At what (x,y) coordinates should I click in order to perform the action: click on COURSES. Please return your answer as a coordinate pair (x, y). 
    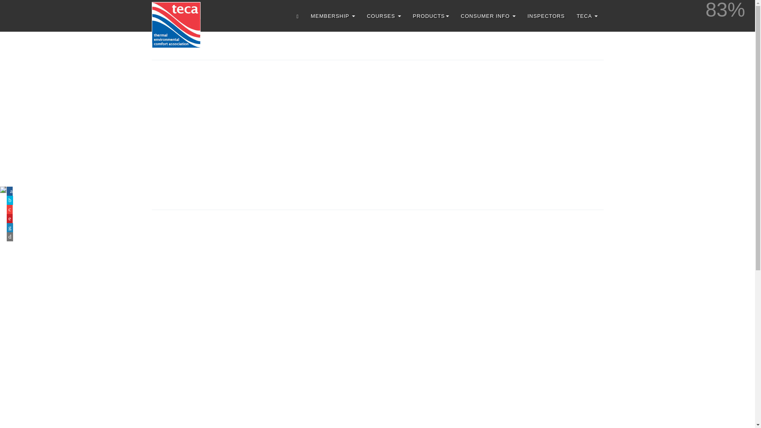
    Looking at the image, I should click on (384, 16).